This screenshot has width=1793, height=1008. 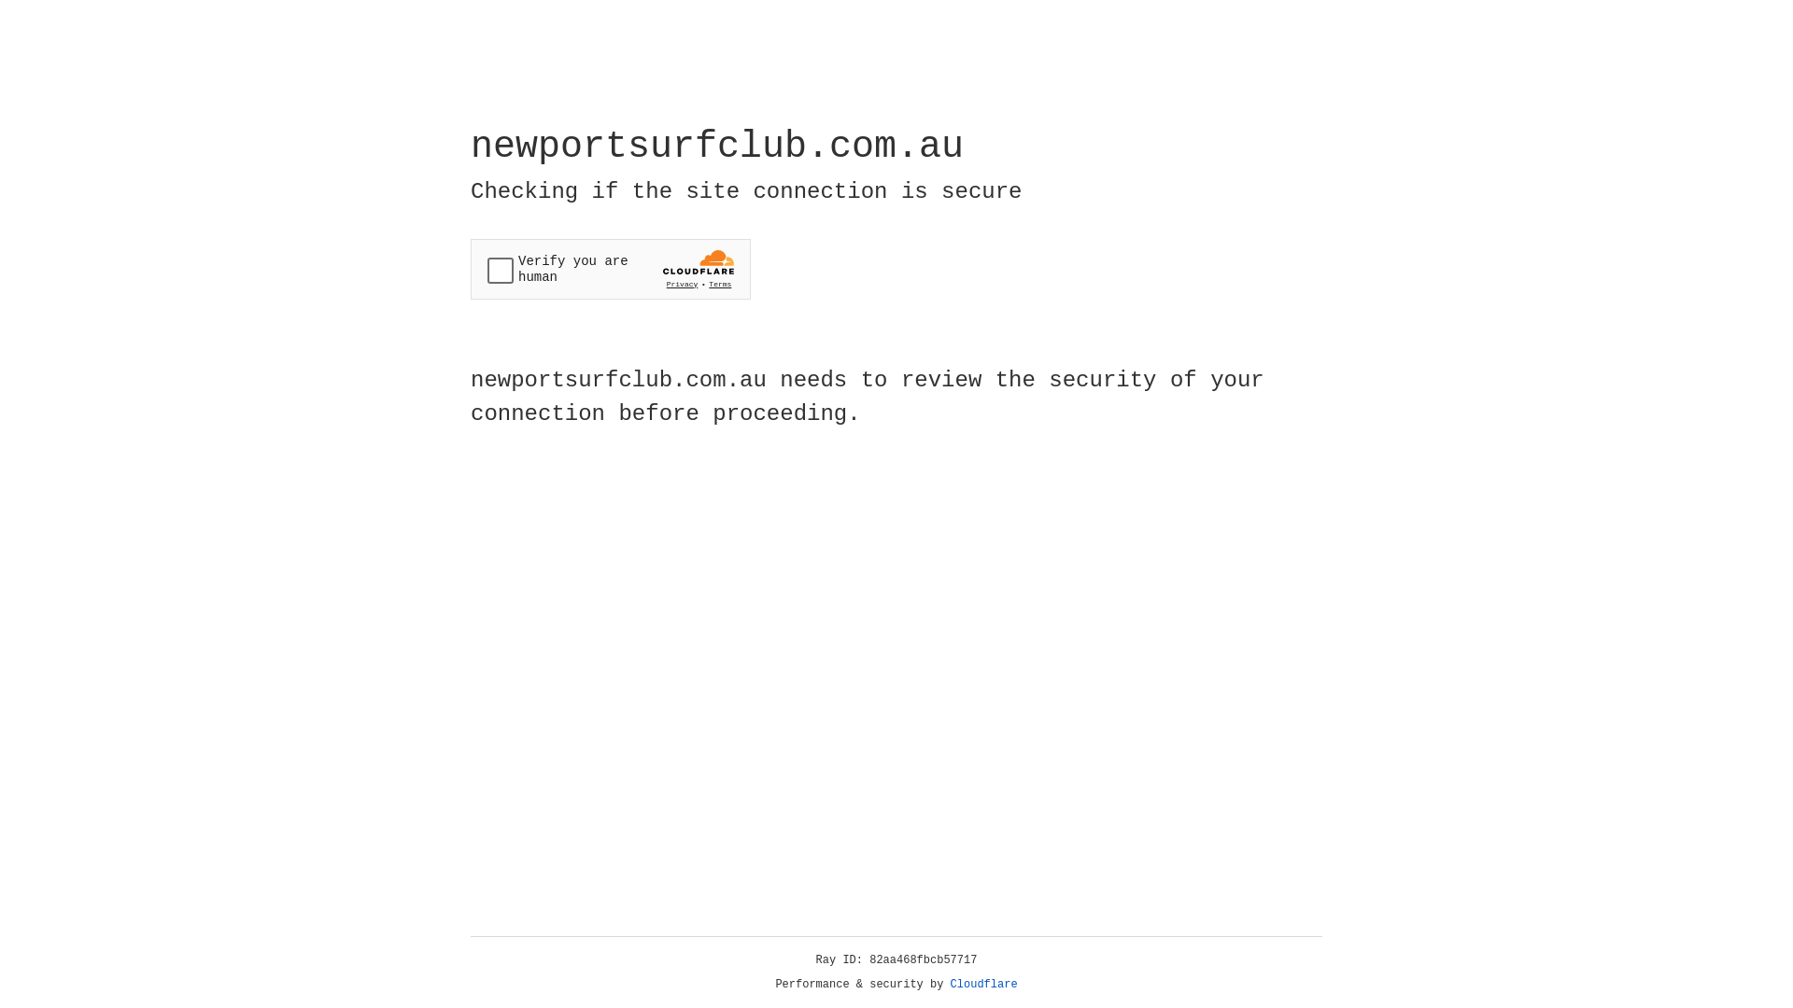 What do you see at coordinates (611, 269) in the screenshot?
I see `Widget containing a Cloudflare security challenge` at bounding box center [611, 269].